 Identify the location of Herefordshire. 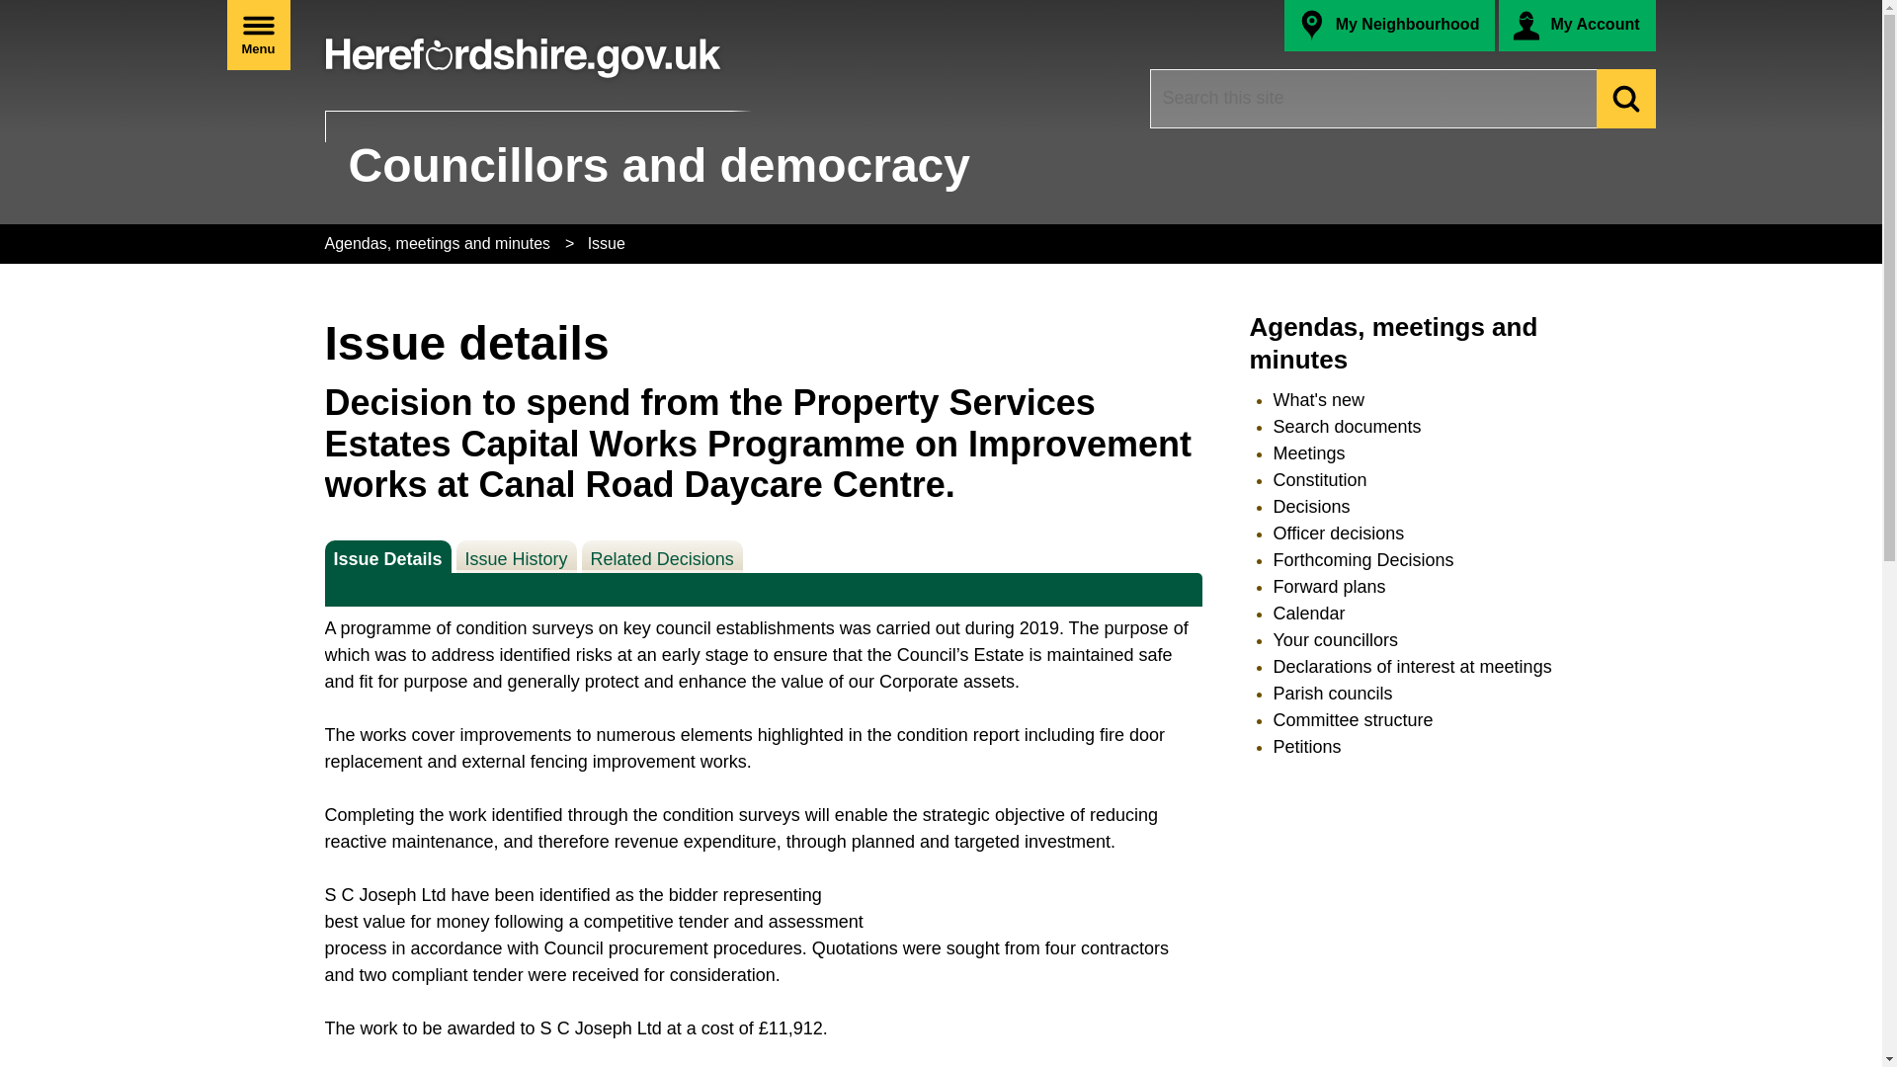
(523, 48).